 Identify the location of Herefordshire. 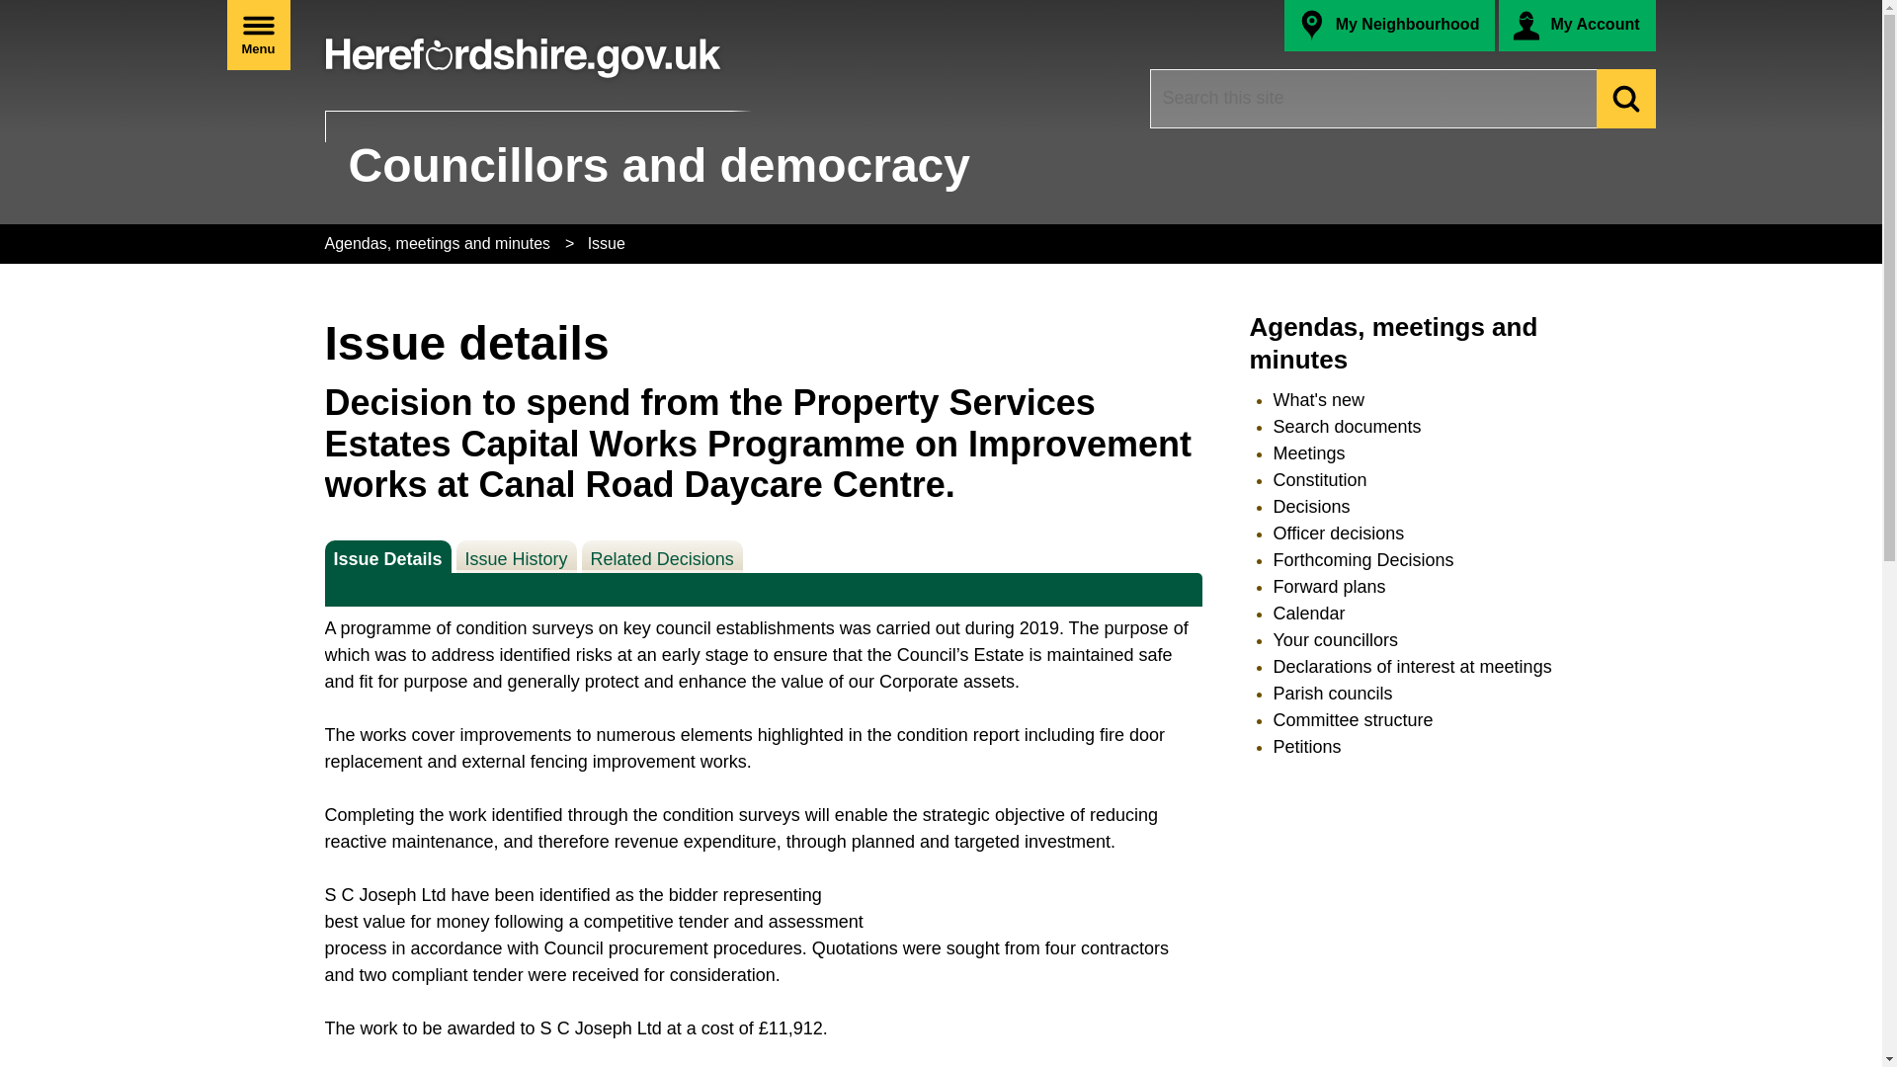
(523, 48).